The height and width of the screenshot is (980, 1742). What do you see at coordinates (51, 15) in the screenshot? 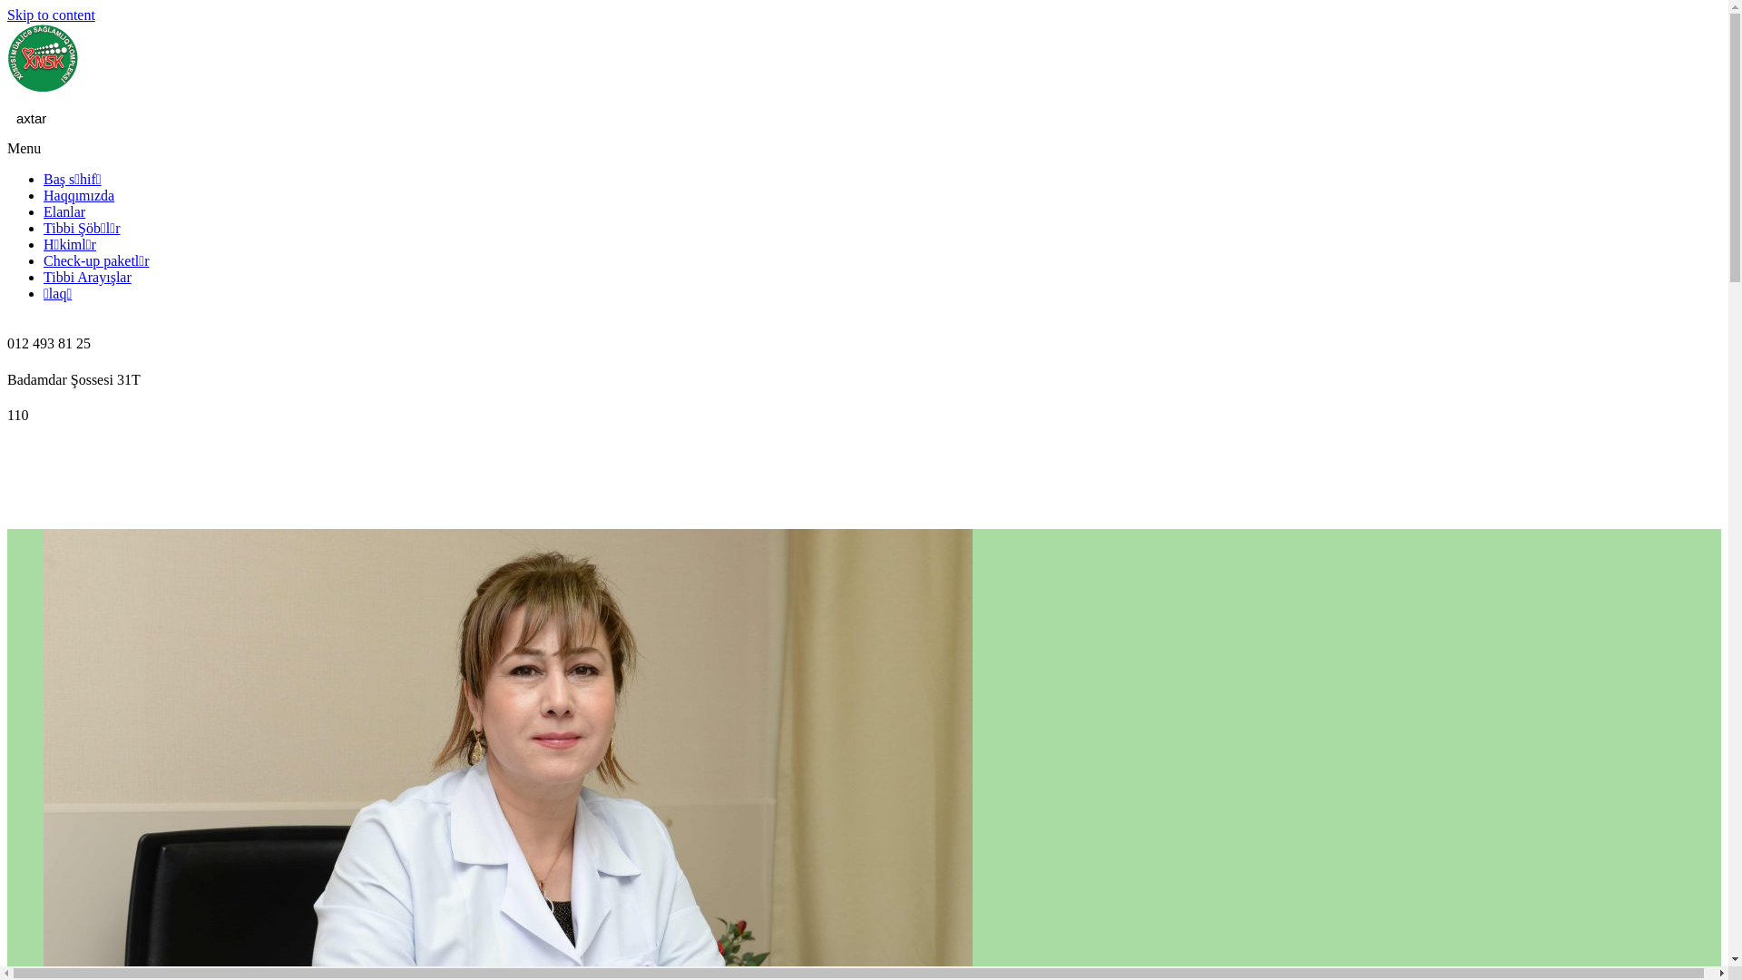
I see `Skip to content` at bounding box center [51, 15].